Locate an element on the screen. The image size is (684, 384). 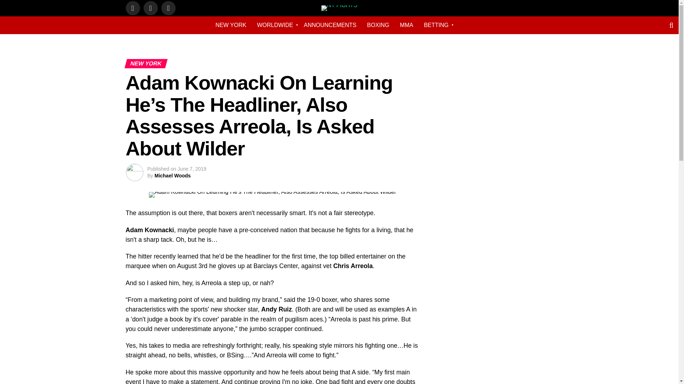
MMA is located at coordinates (406, 25).